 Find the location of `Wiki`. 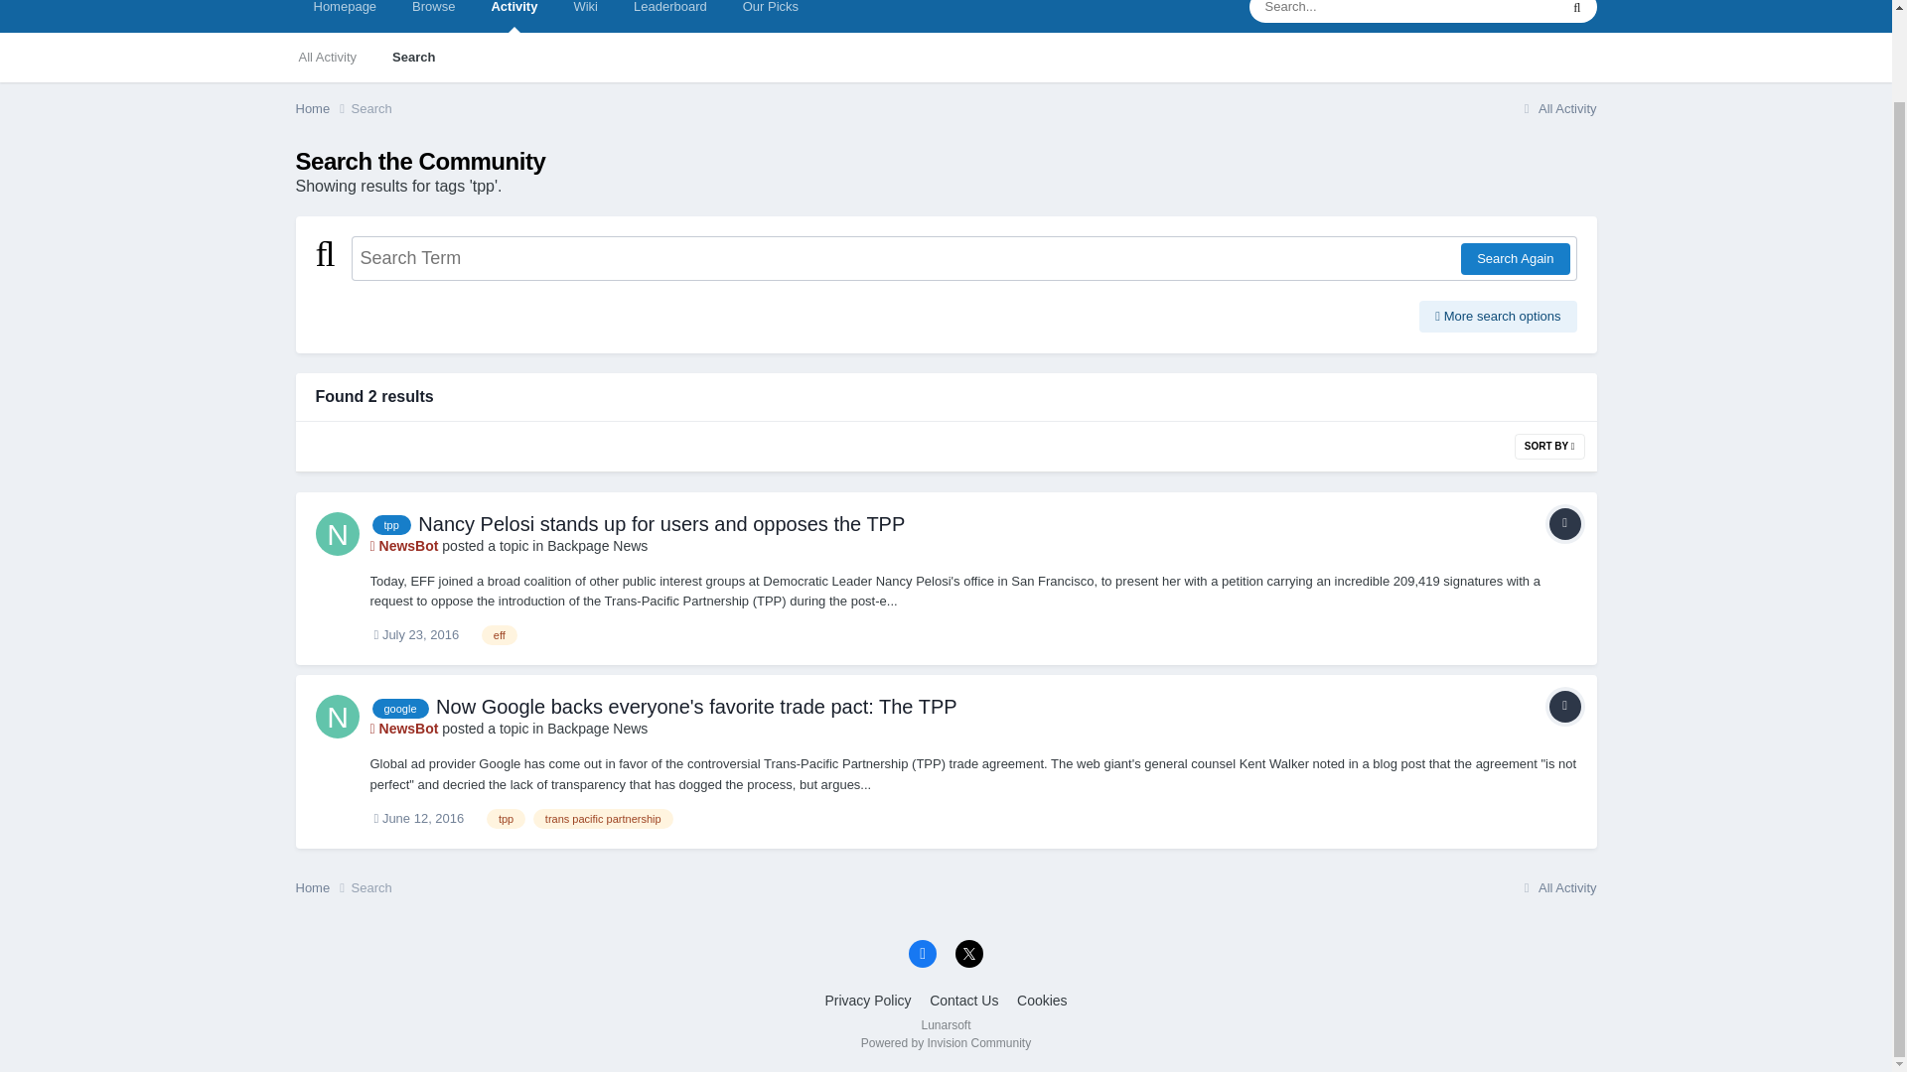

Wiki is located at coordinates (585, 16).